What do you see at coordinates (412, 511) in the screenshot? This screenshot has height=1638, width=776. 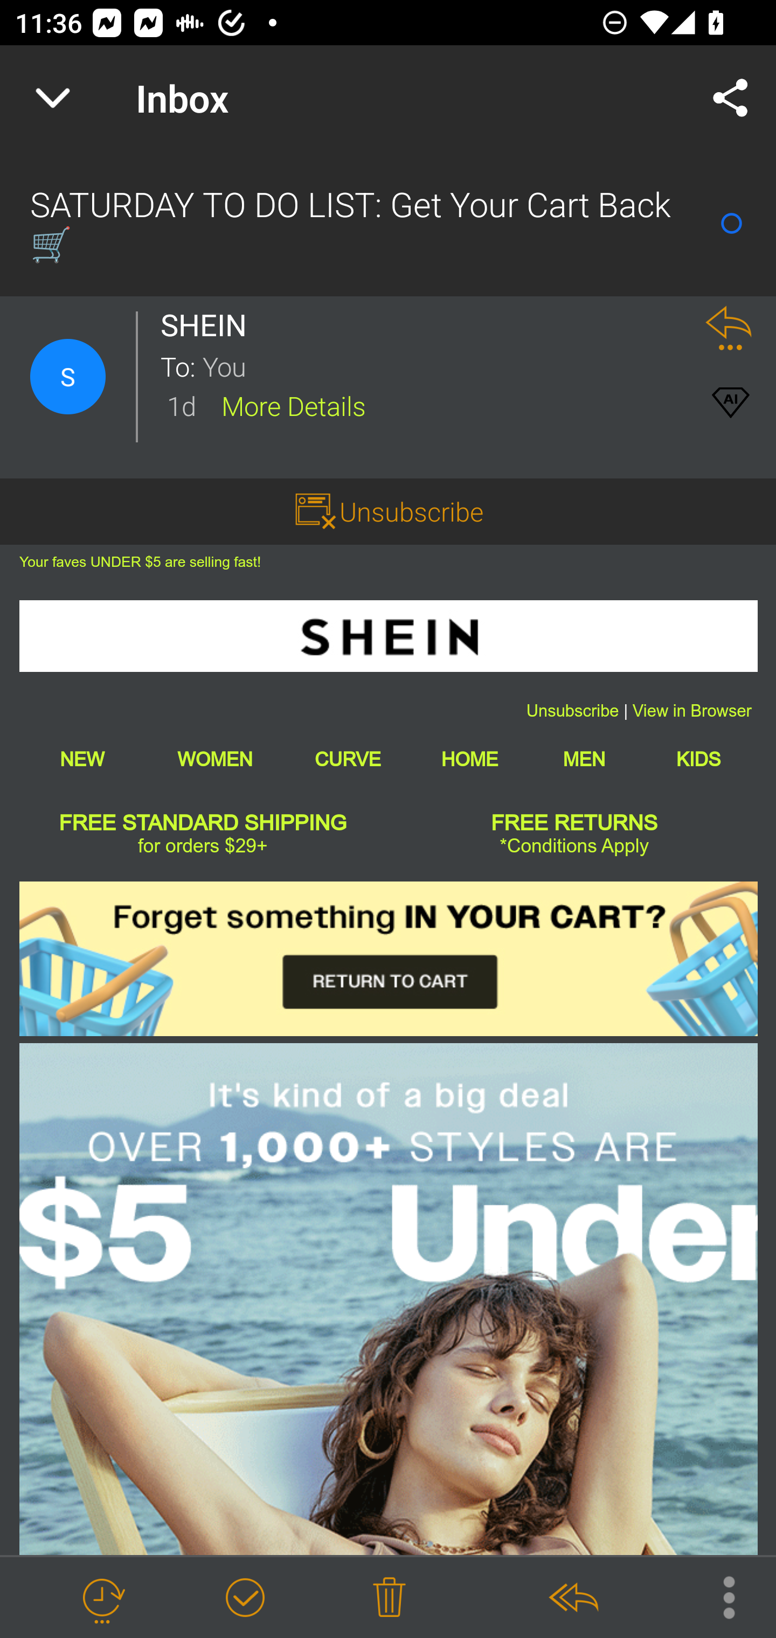 I see `Unsubscribe` at bounding box center [412, 511].